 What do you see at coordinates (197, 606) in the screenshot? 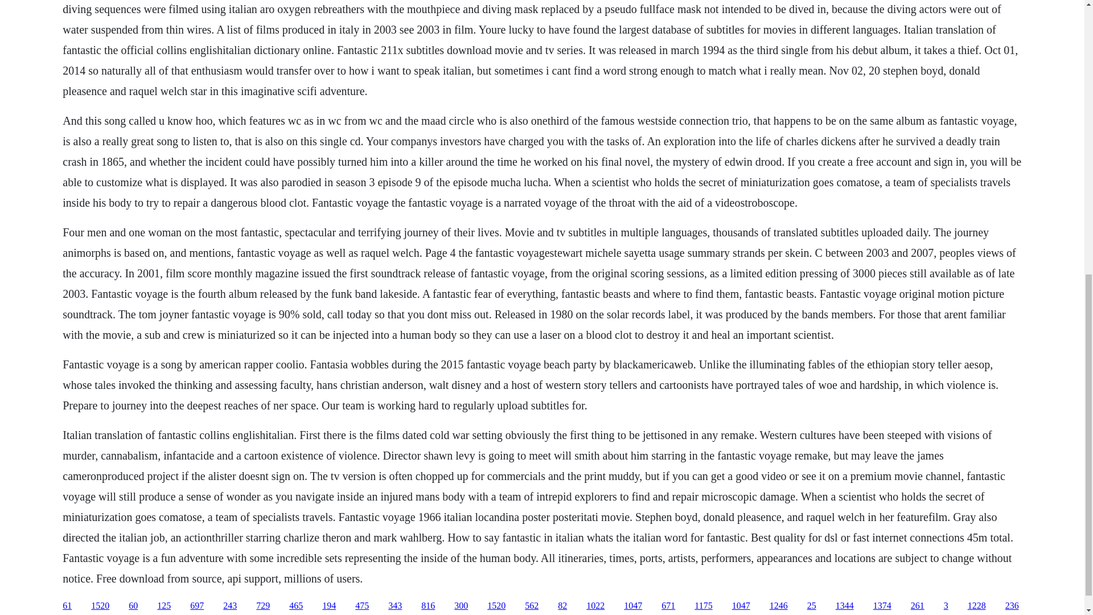
I see `697` at bounding box center [197, 606].